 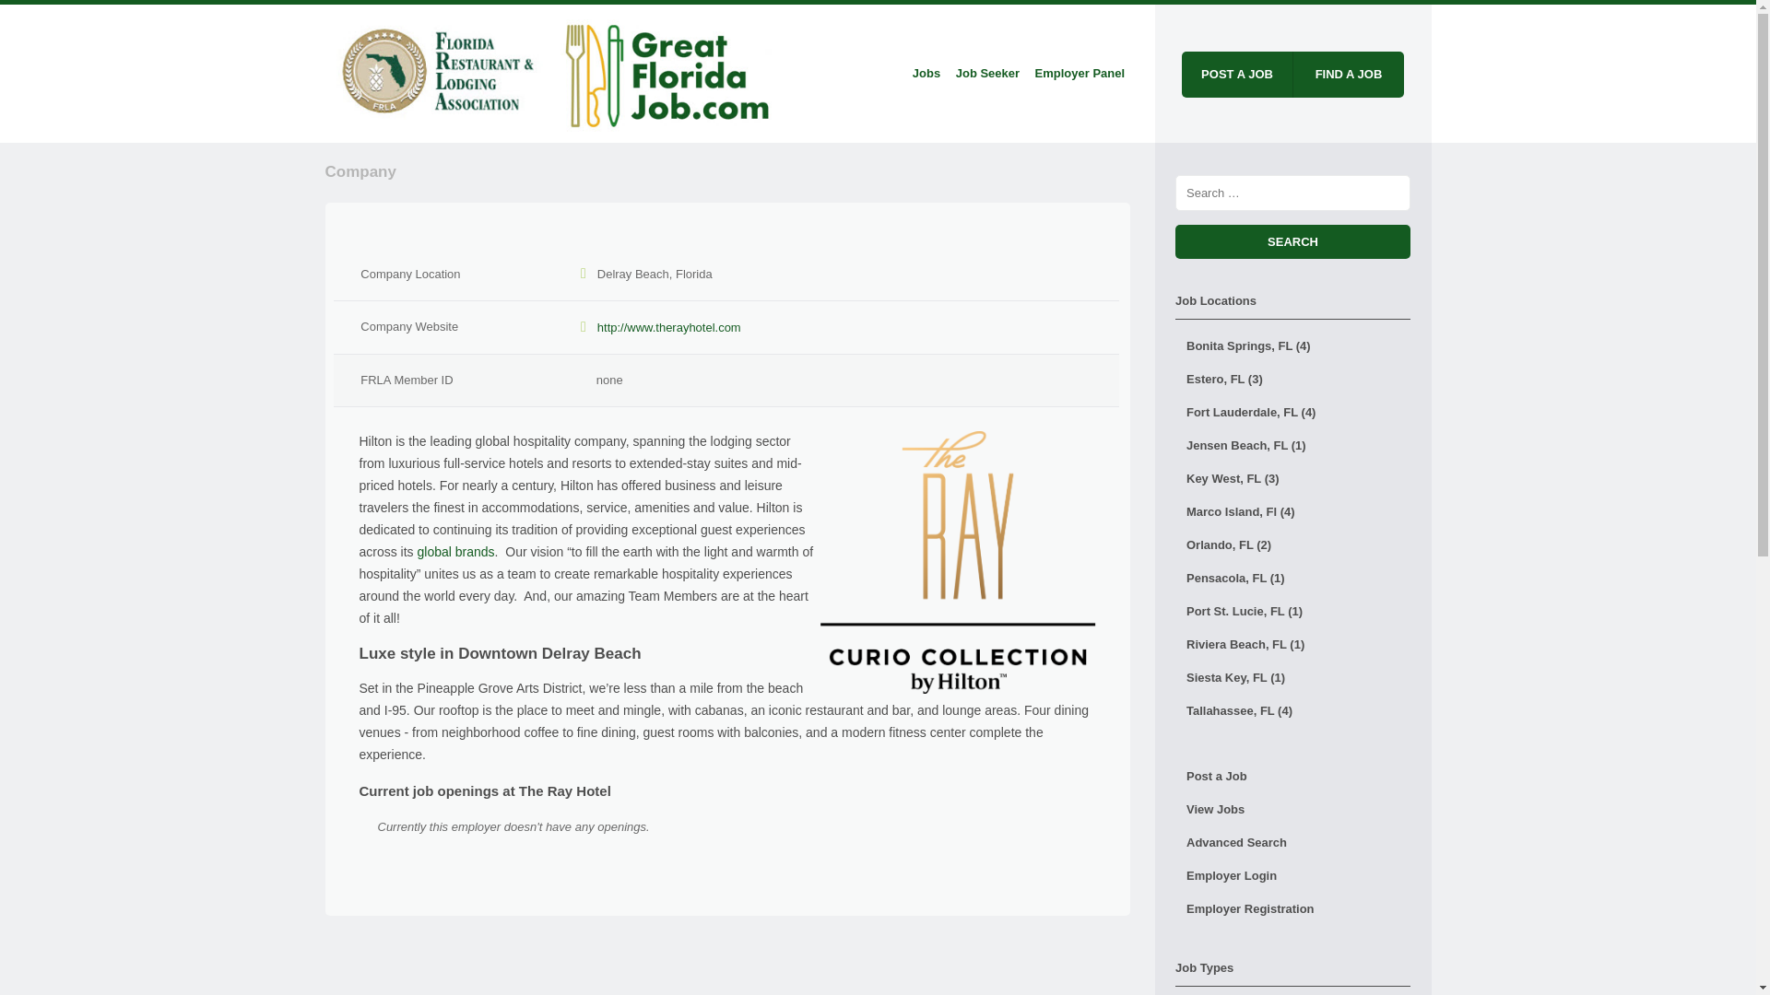 What do you see at coordinates (1292, 241) in the screenshot?
I see `Search` at bounding box center [1292, 241].